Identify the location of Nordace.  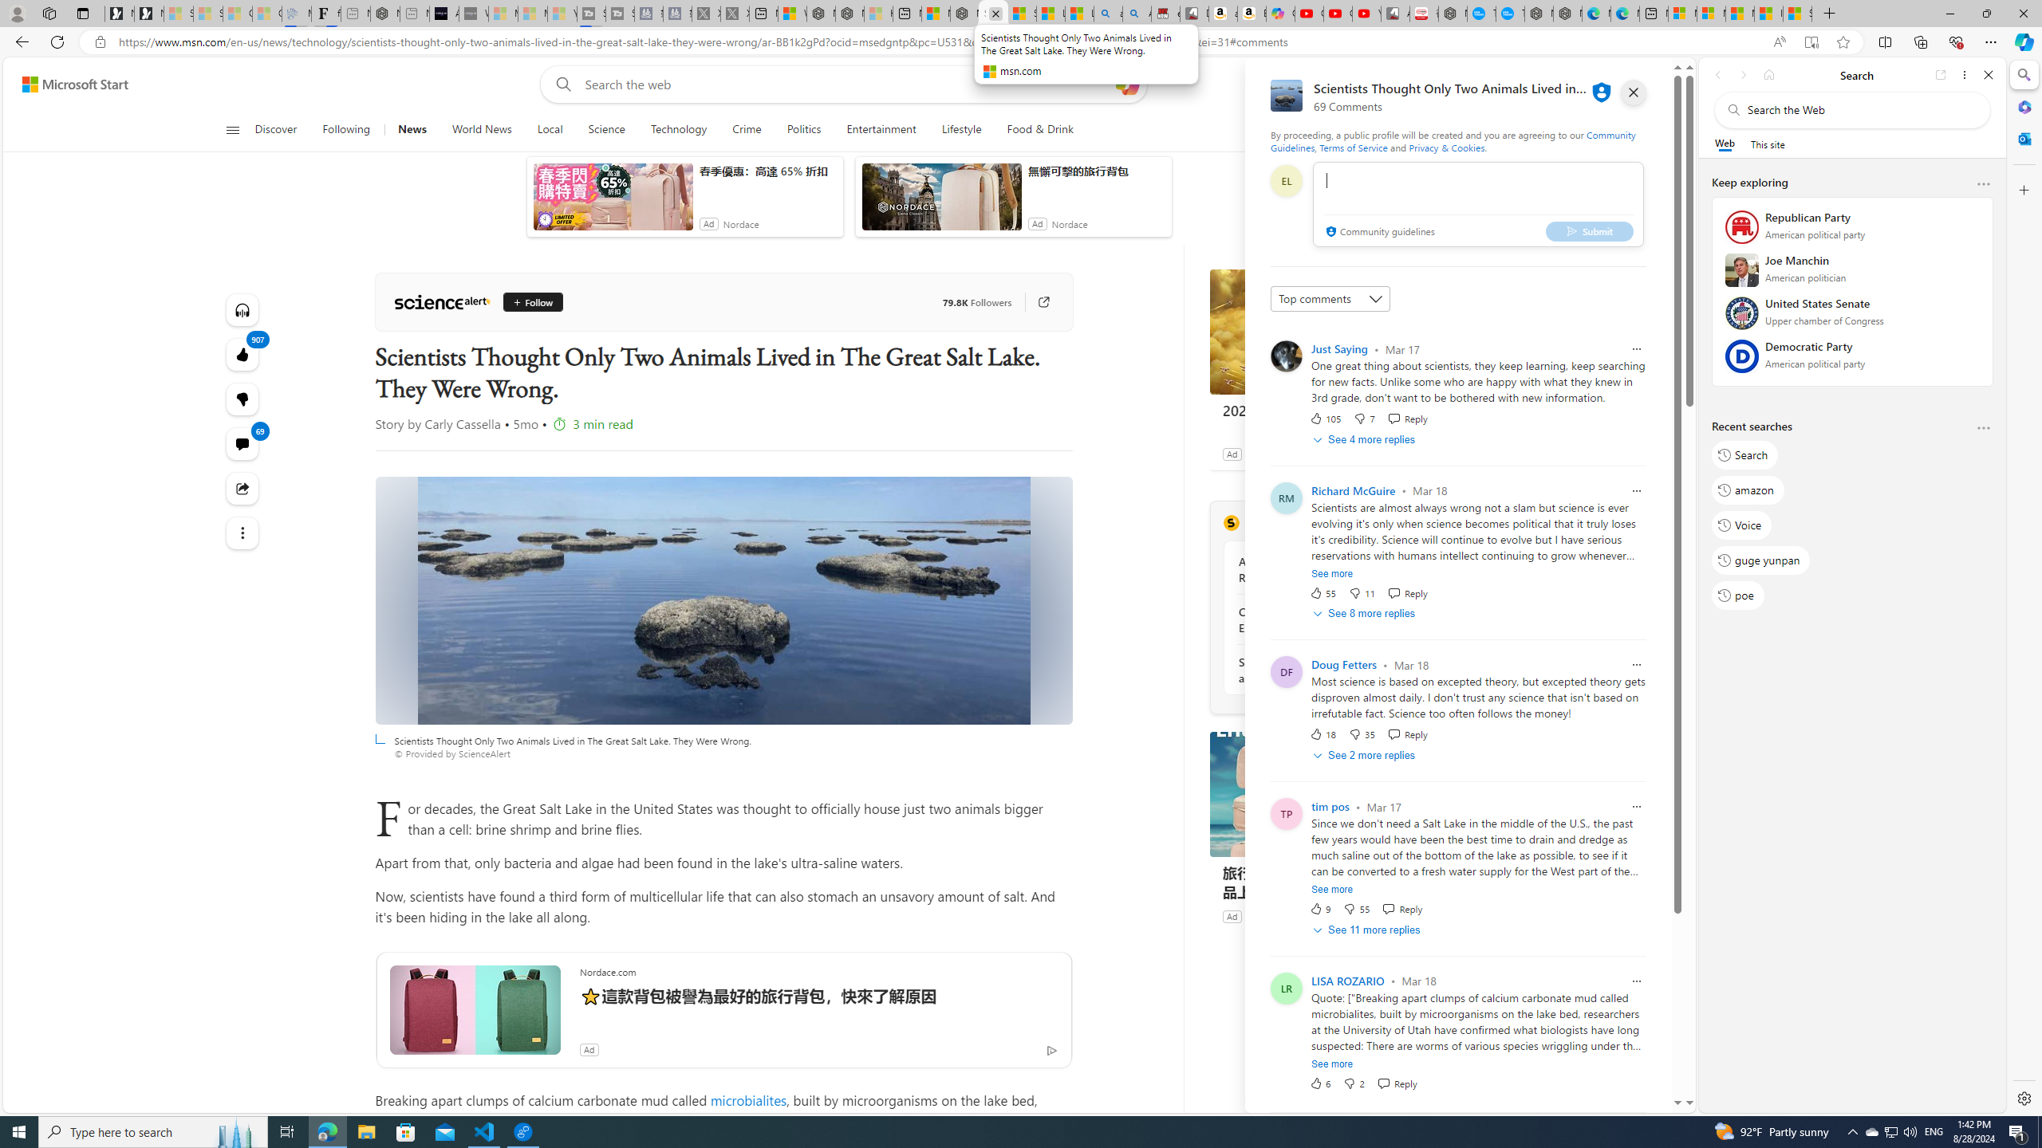
(1263, 915).